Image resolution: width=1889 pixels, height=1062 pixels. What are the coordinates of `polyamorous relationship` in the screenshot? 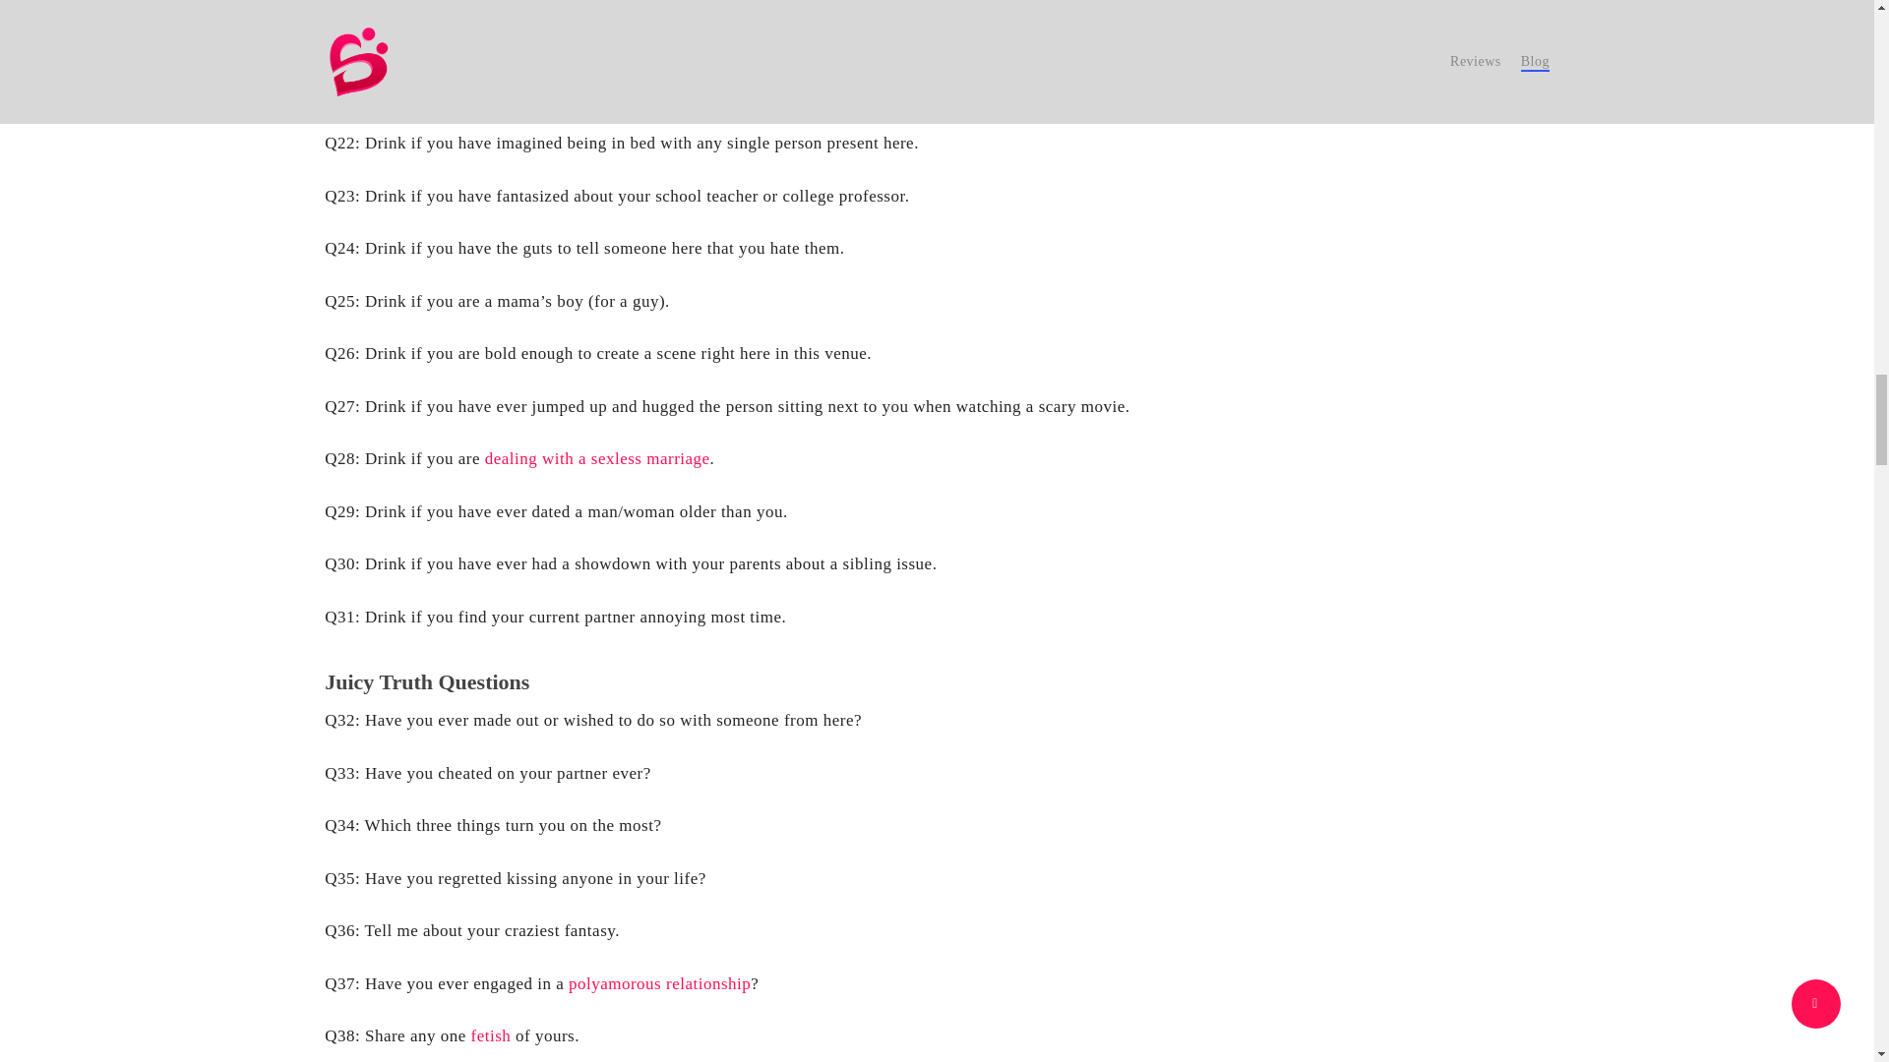 It's located at (659, 983).